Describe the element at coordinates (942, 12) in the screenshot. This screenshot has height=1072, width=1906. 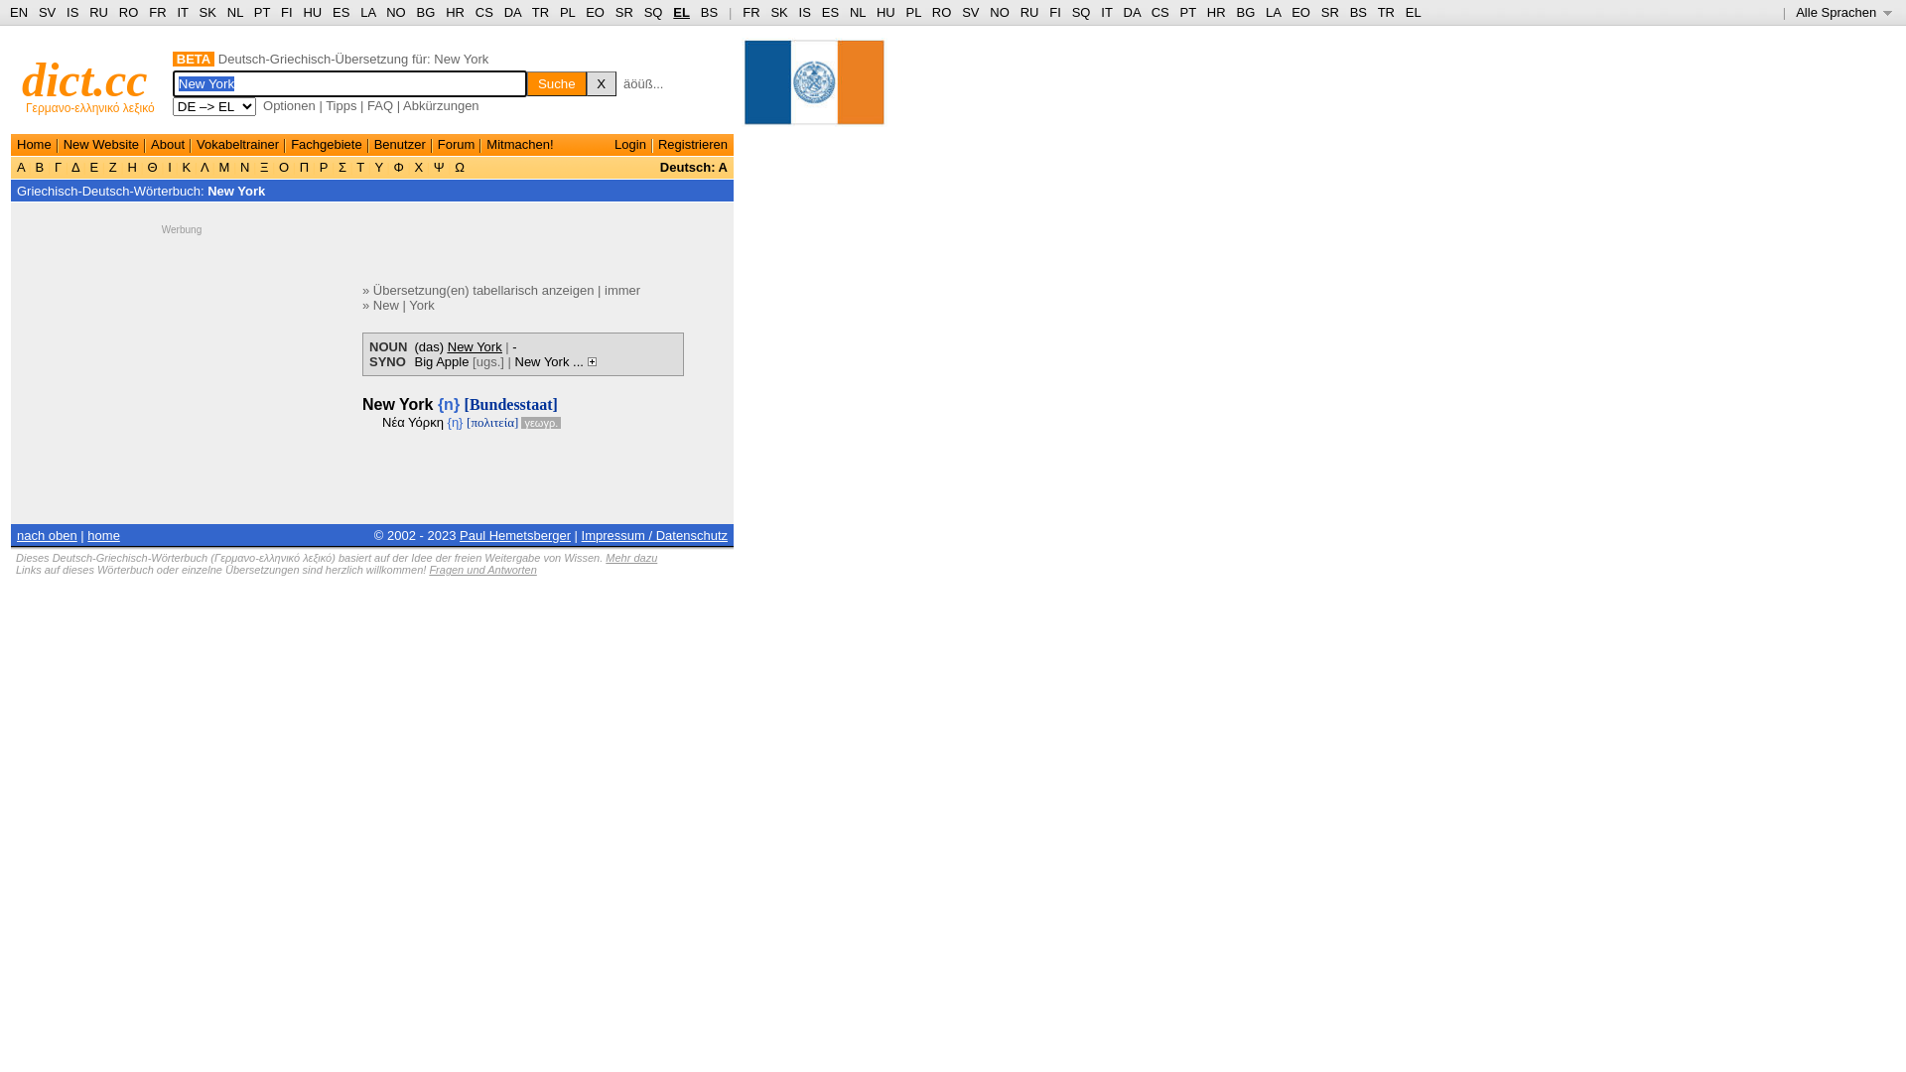
I see `RO` at that location.